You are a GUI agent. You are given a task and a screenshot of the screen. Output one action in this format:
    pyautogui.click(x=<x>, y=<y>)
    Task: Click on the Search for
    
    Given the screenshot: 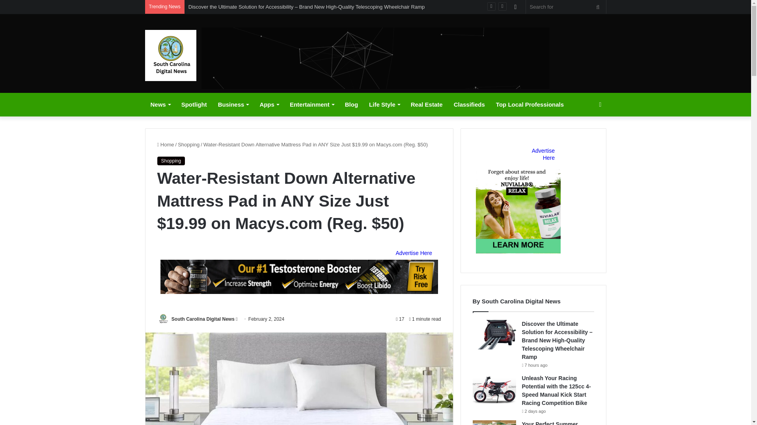 What is the action you would take?
    pyautogui.click(x=566, y=7)
    